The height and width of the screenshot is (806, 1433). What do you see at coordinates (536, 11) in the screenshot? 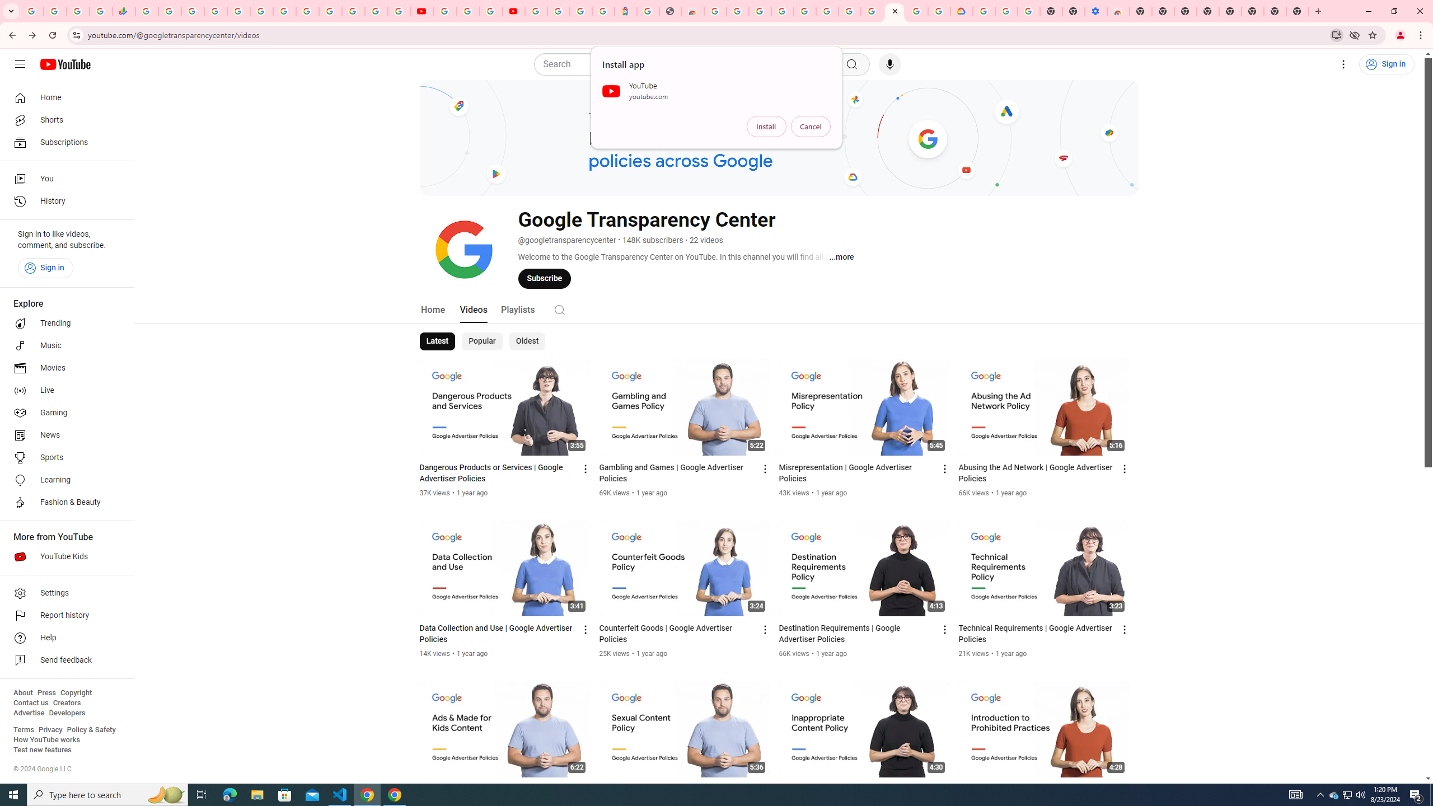
I see `Sign in - Google Accounts` at bounding box center [536, 11].